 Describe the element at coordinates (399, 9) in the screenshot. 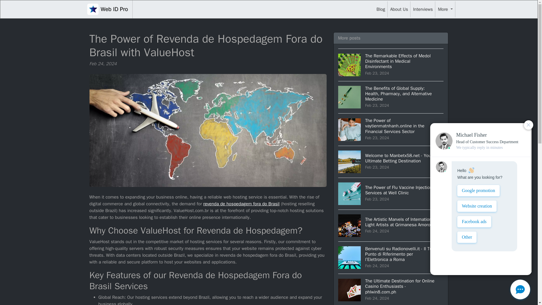

I see `About Us` at that location.